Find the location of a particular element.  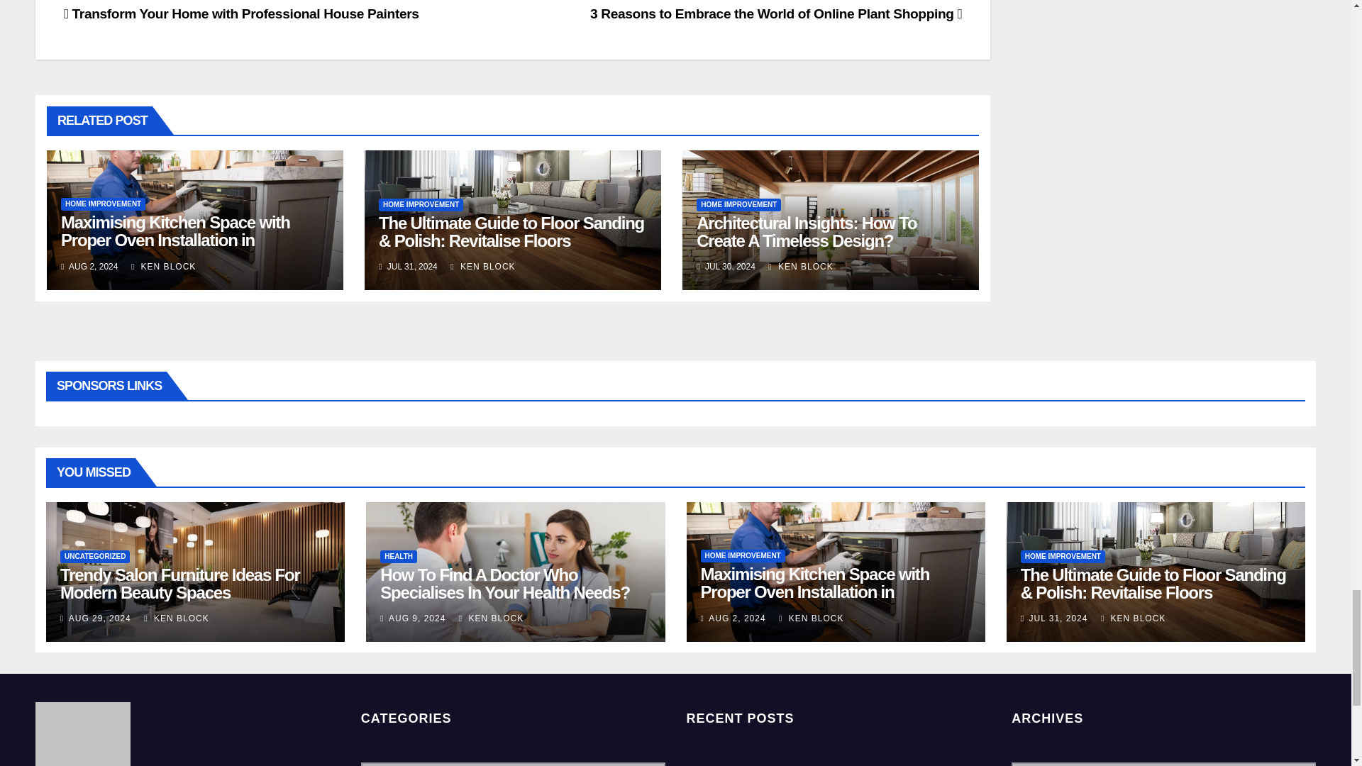

Transform Your Home with Professional House Painters is located at coordinates (241, 13).